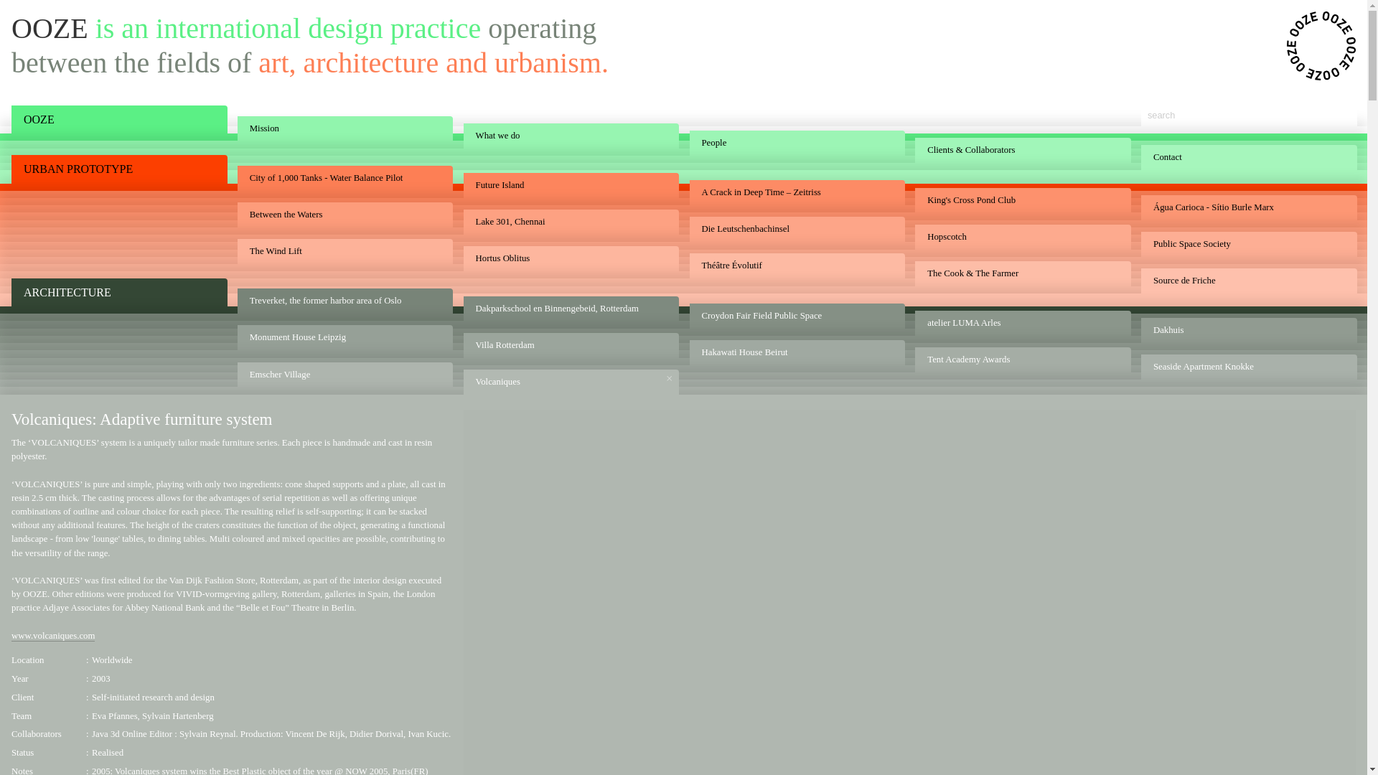 Image resolution: width=1378 pixels, height=775 pixels. What do you see at coordinates (113, 169) in the screenshot?
I see `URBAN PROTOTYPE` at bounding box center [113, 169].